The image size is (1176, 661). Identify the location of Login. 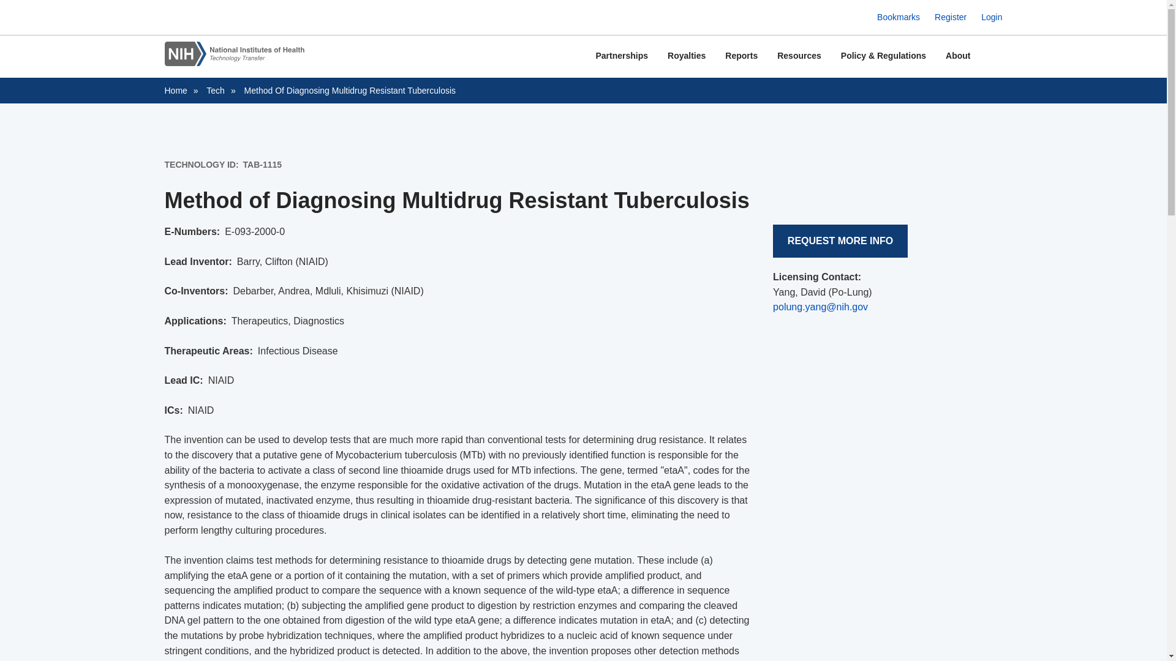
(991, 17).